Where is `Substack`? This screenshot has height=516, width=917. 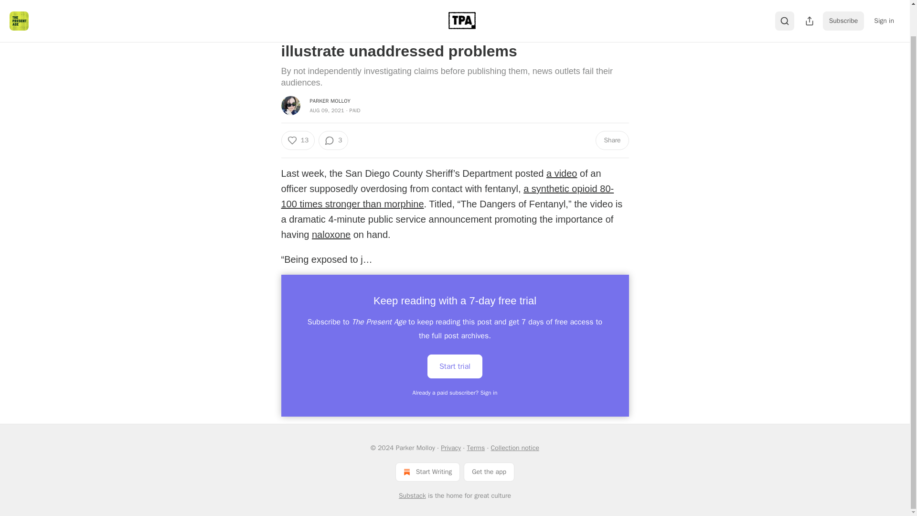
Substack is located at coordinates (413, 496).